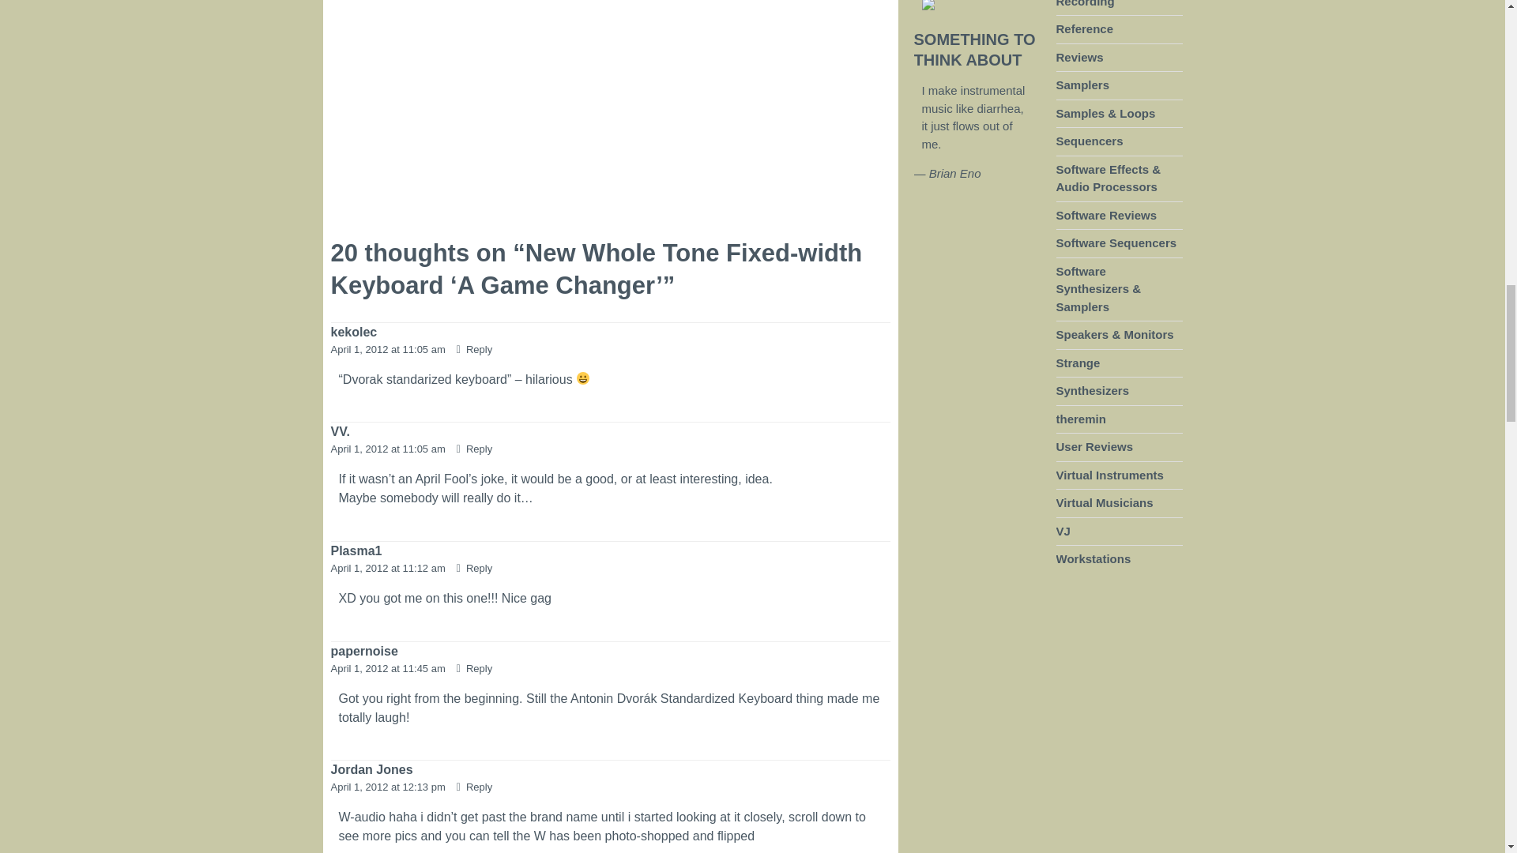 The width and height of the screenshot is (1517, 853). I want to click on papernoise, so click(363, 651).